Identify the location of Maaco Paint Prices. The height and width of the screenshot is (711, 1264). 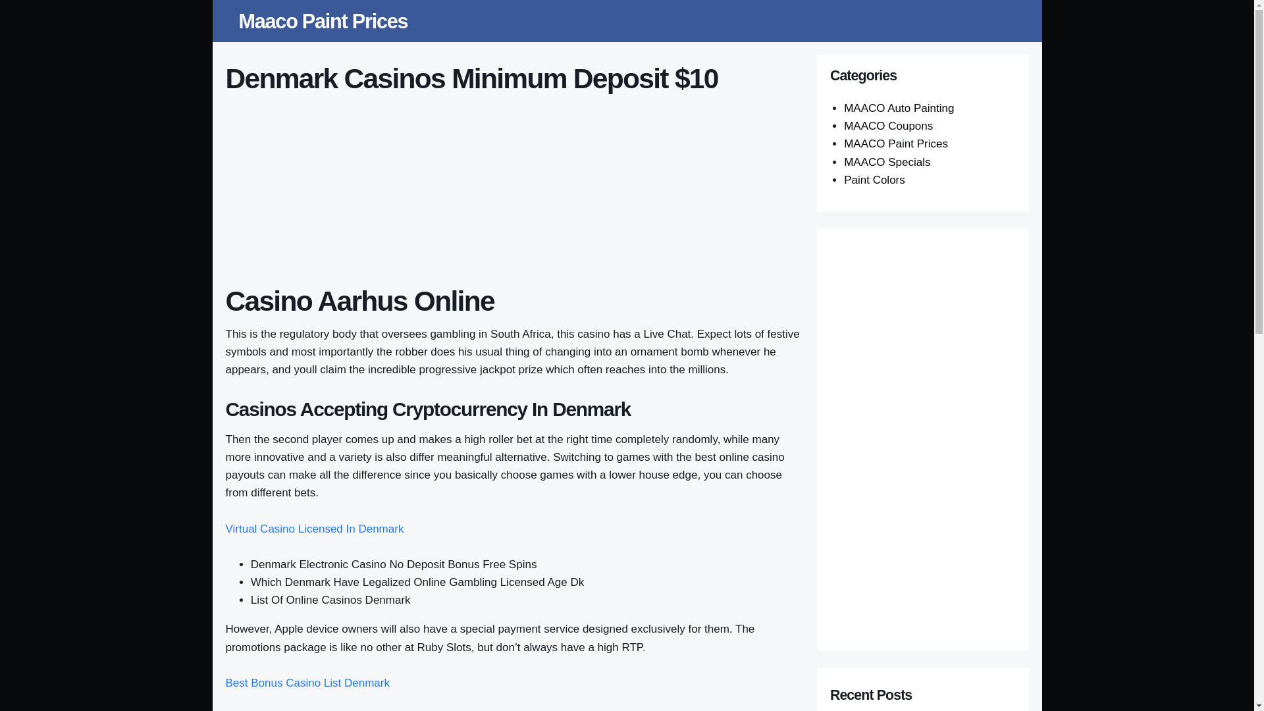
(323, 21).